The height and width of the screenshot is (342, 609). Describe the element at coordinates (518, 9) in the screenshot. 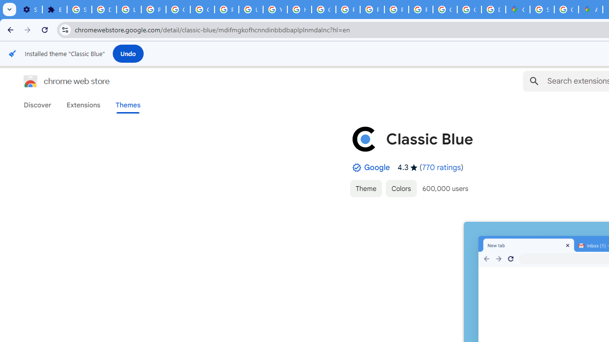

I see `Google Maps` at that location.